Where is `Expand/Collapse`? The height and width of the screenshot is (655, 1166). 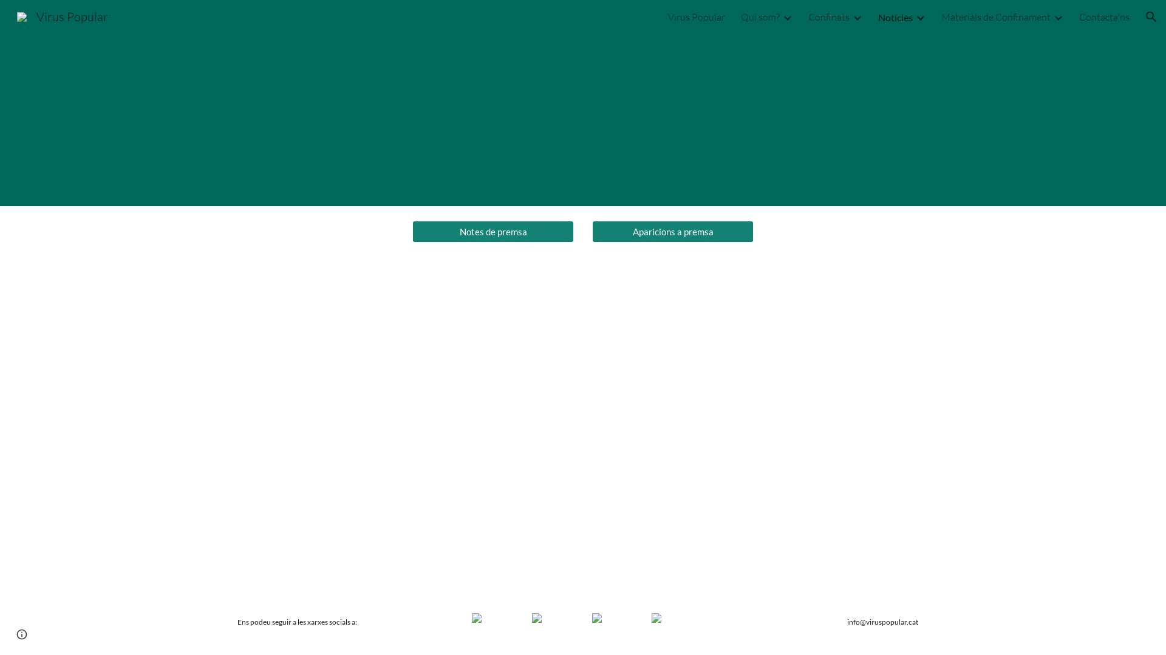 Expand/Collapse is located at coordinates (1058, 17).